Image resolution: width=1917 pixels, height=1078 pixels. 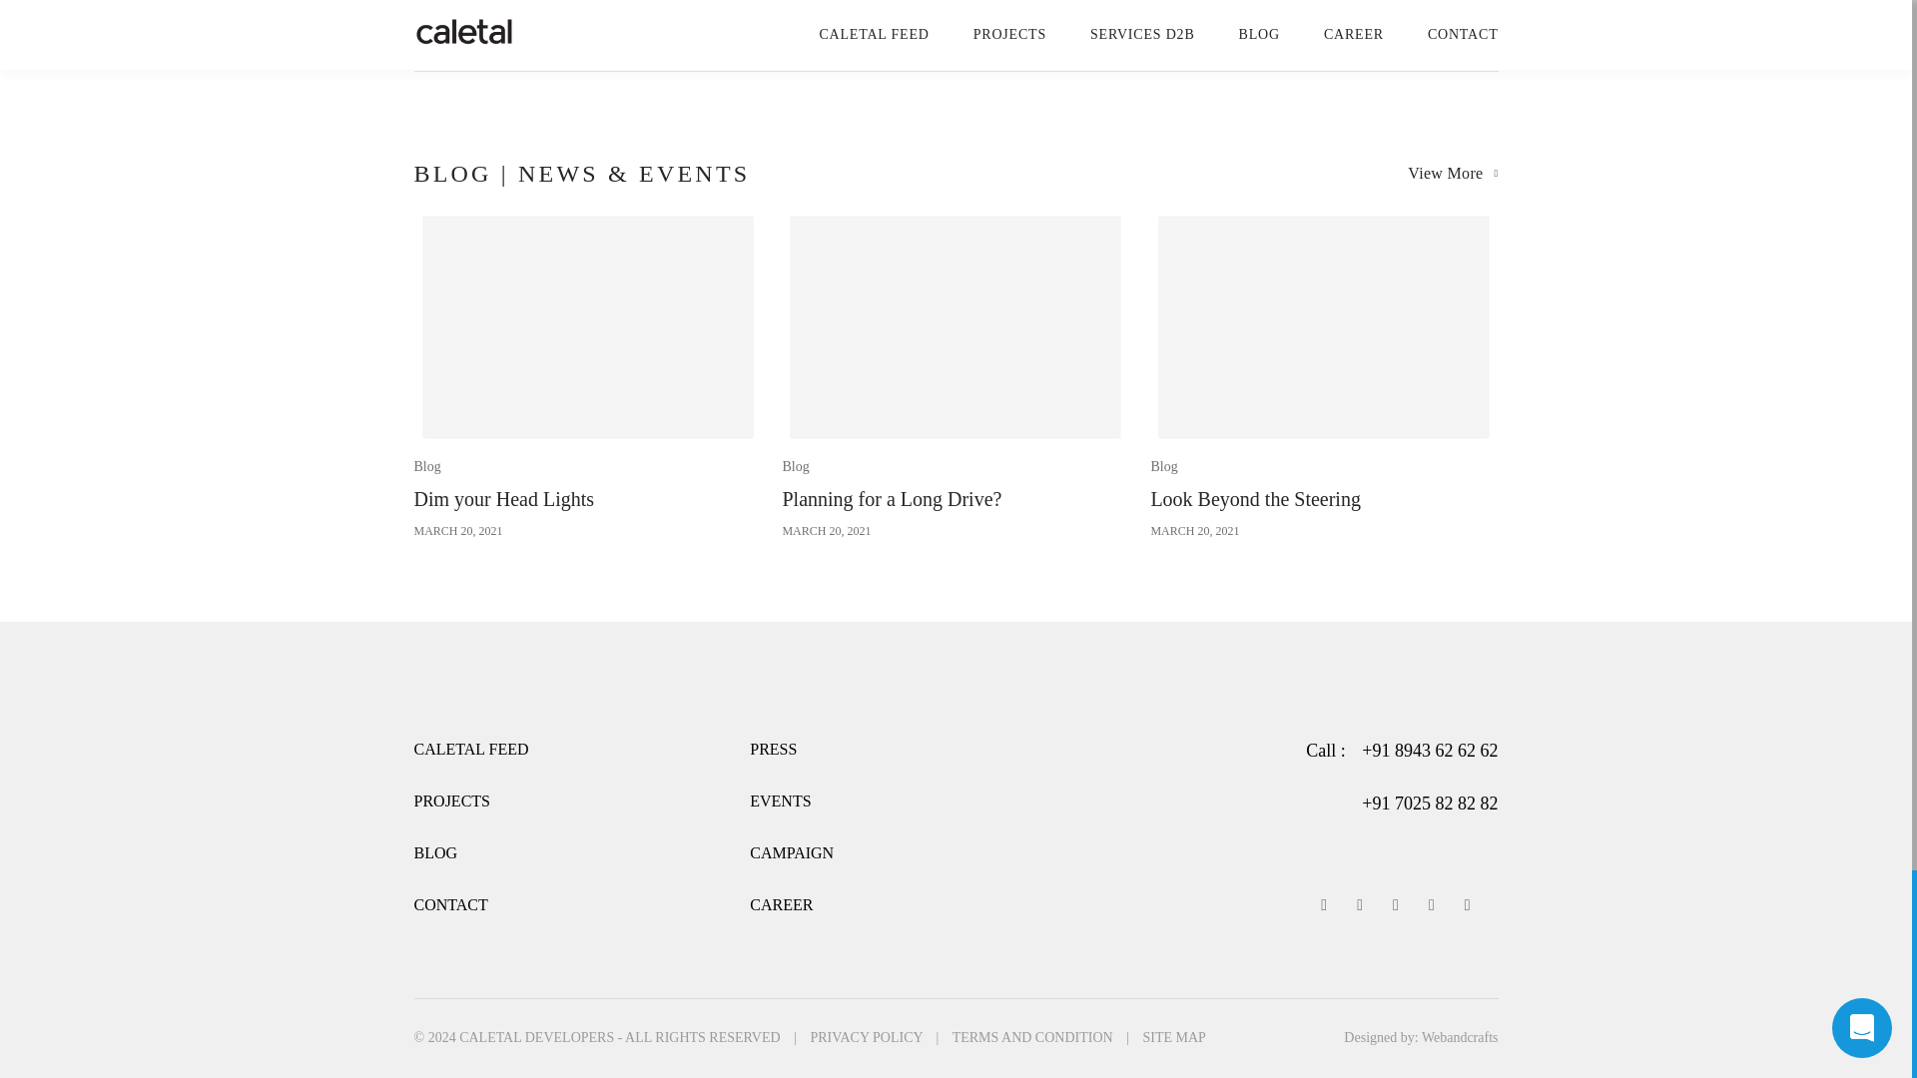 What do you see at coordinates (471, 749) in the screenshot?
I see `CAMPAIGN` at bounding box center [471, 749].